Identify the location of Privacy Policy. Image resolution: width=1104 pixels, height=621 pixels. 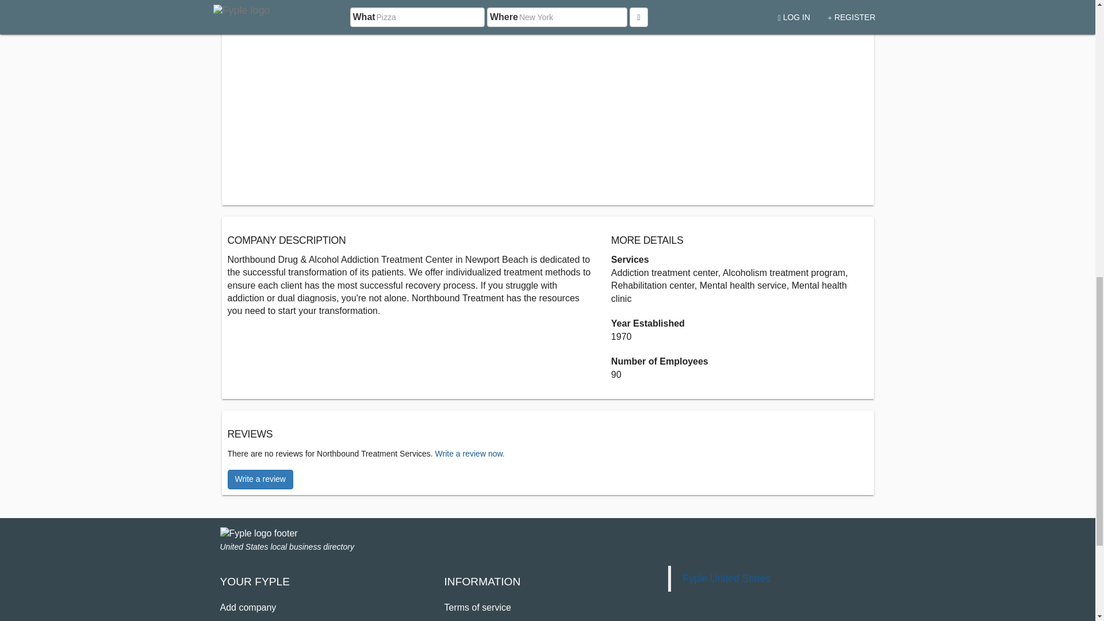
(472, 620).